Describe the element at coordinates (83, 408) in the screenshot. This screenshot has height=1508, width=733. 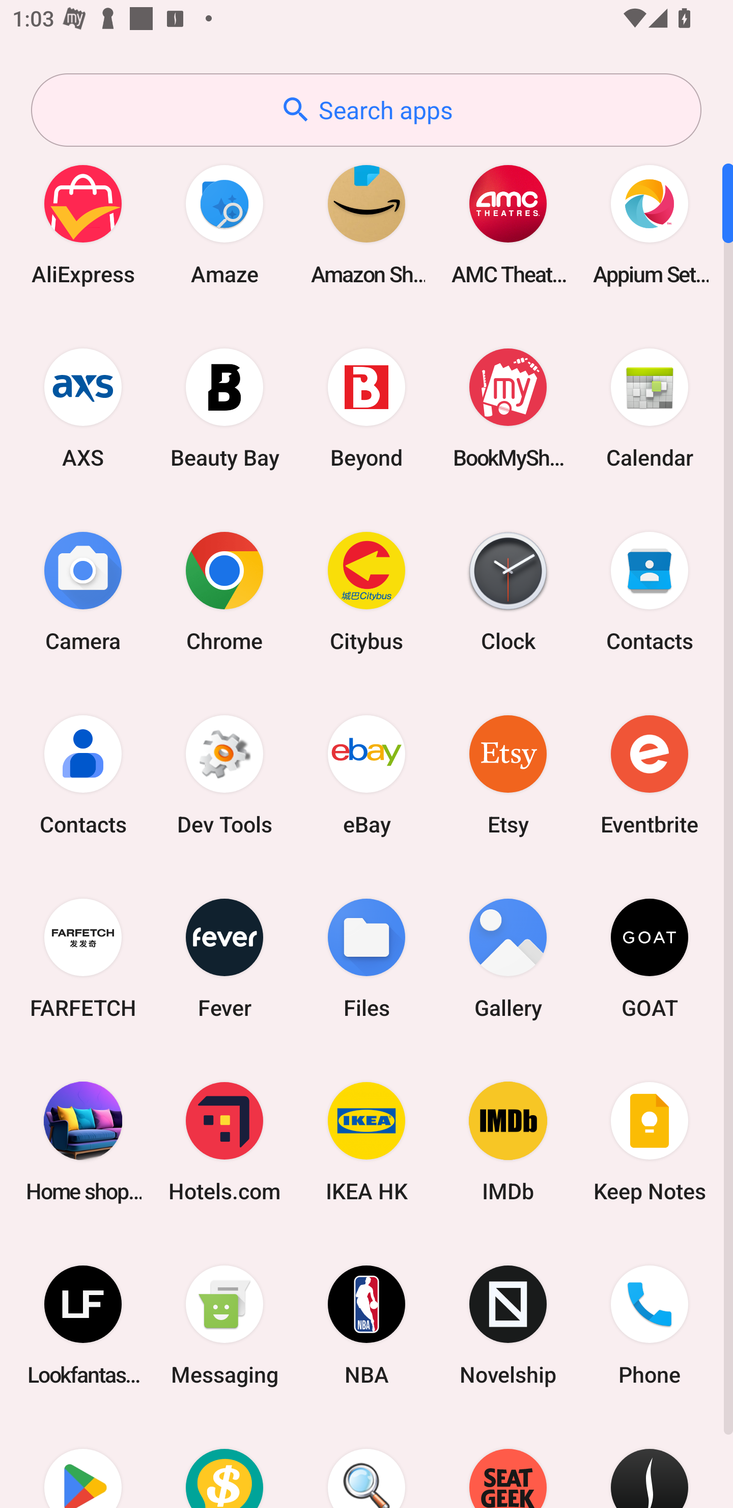
I see `AXS` at that location.